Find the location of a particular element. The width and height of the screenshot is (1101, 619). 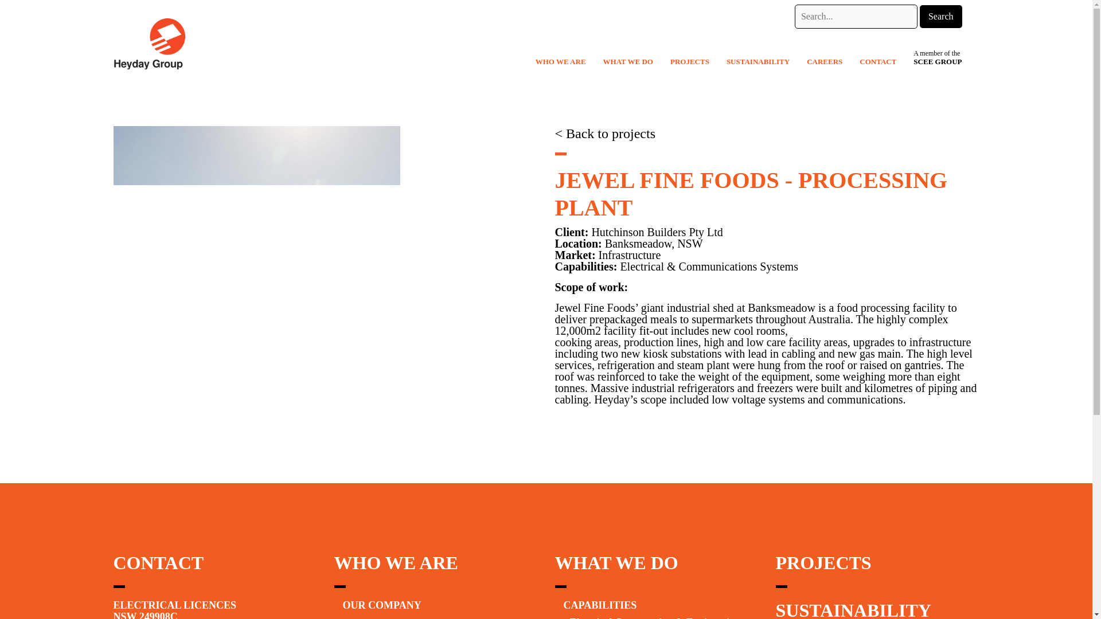

SUSTAINABILITY is located at coordinates (764, 62).